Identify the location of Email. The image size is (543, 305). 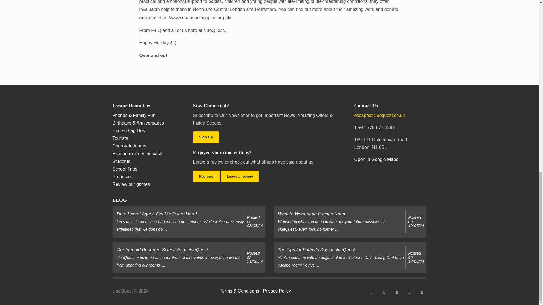
(422, 291).